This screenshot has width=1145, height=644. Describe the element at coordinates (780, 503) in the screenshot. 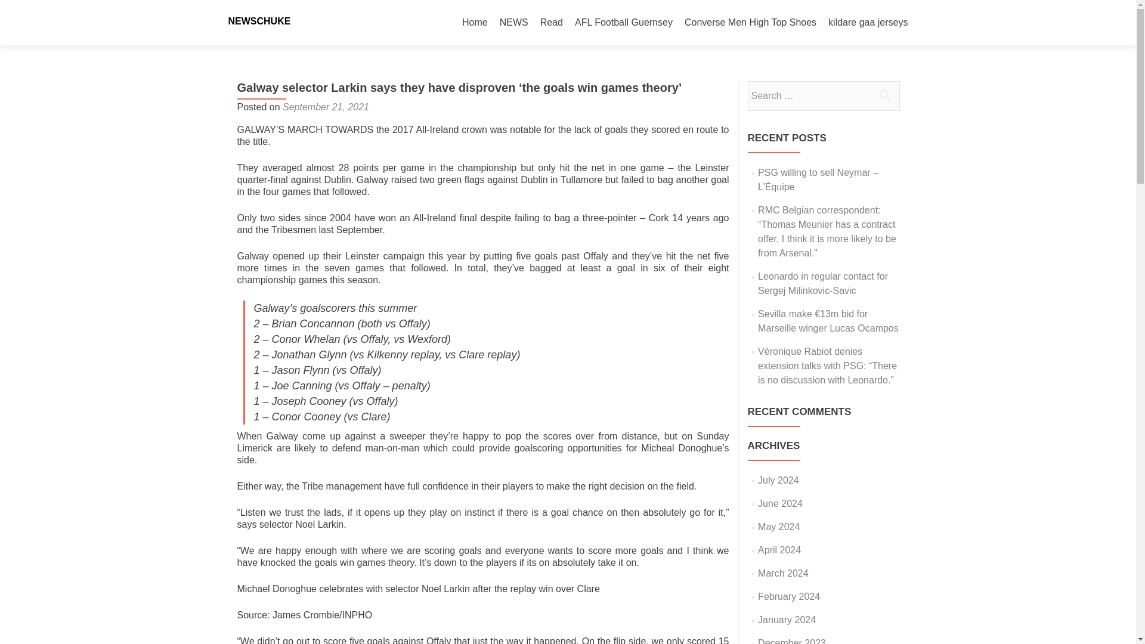

I see `June 2024` at that location.